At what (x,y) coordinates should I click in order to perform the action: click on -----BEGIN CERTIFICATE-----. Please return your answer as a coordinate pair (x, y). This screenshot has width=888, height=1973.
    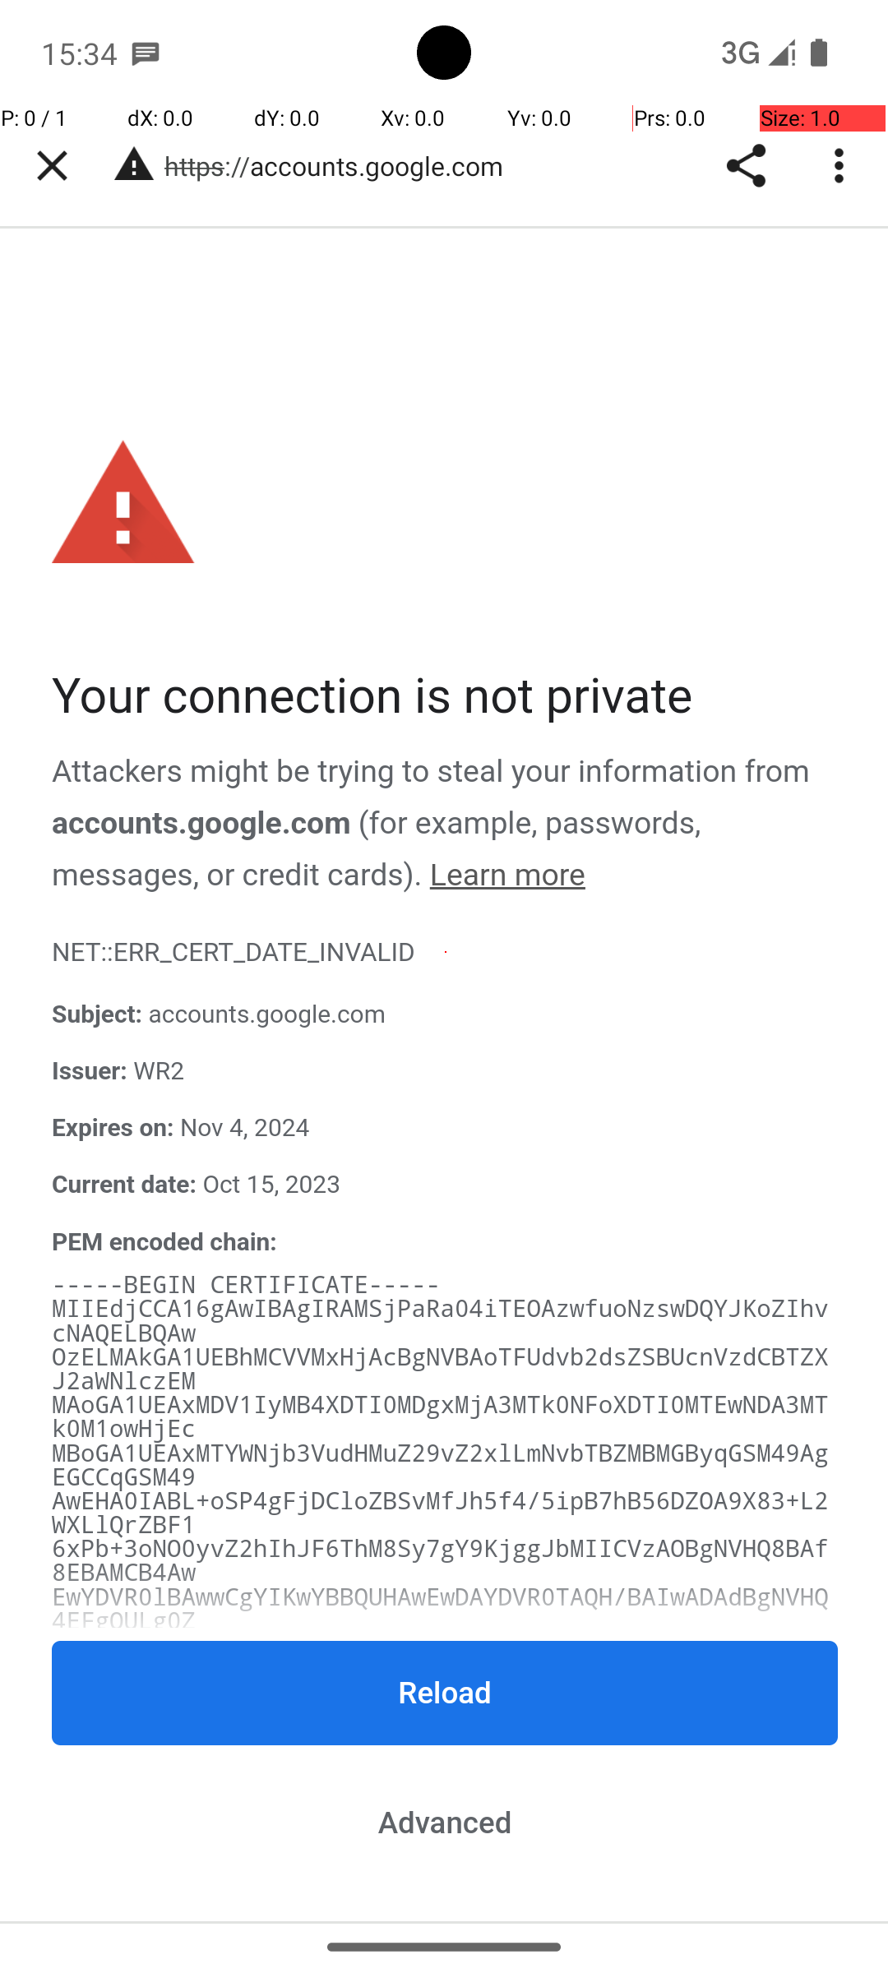
    Looking at the image, I should click on (247, 1286).